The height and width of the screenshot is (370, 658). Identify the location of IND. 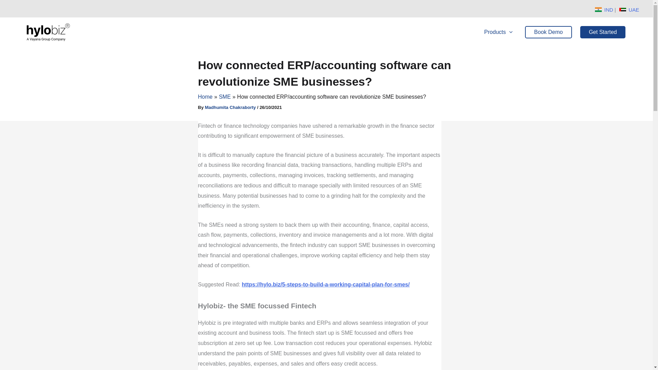
(609, 10).